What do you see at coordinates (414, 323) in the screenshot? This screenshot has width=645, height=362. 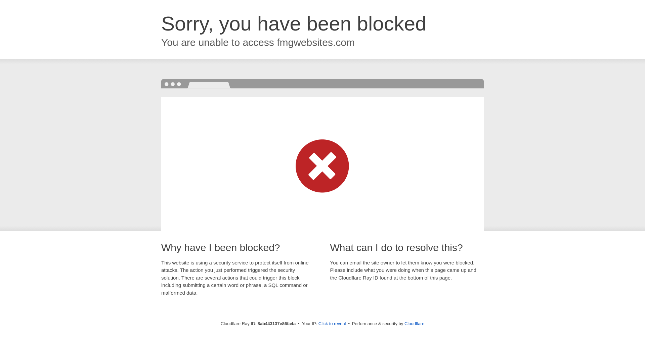 I see `Cloudflare` at bounding box center [414, 323].